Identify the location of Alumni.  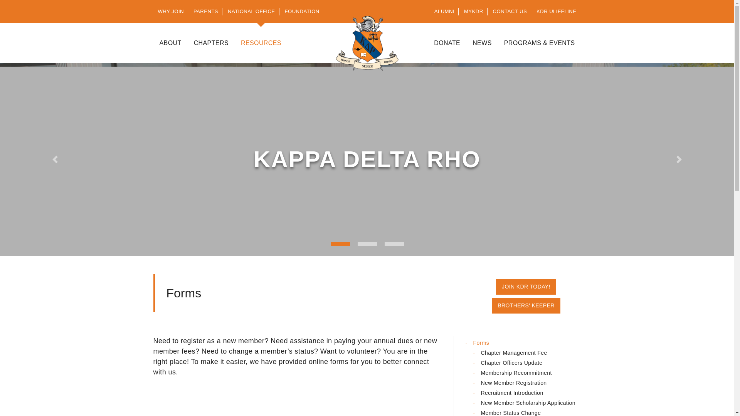
(445, 12).